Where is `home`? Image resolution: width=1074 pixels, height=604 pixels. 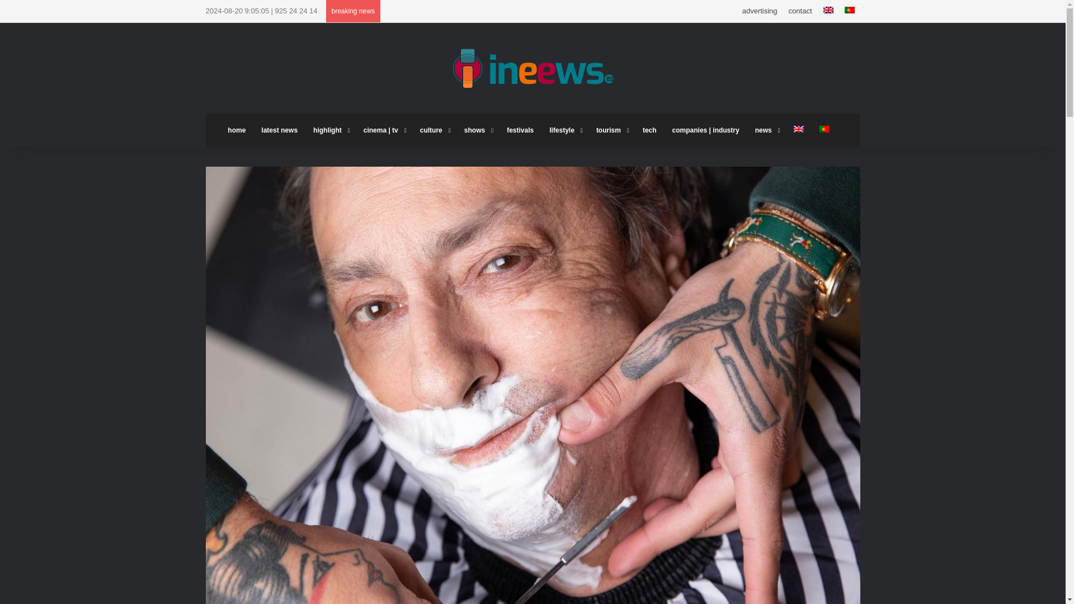 home is located at coordinates (237, 130).